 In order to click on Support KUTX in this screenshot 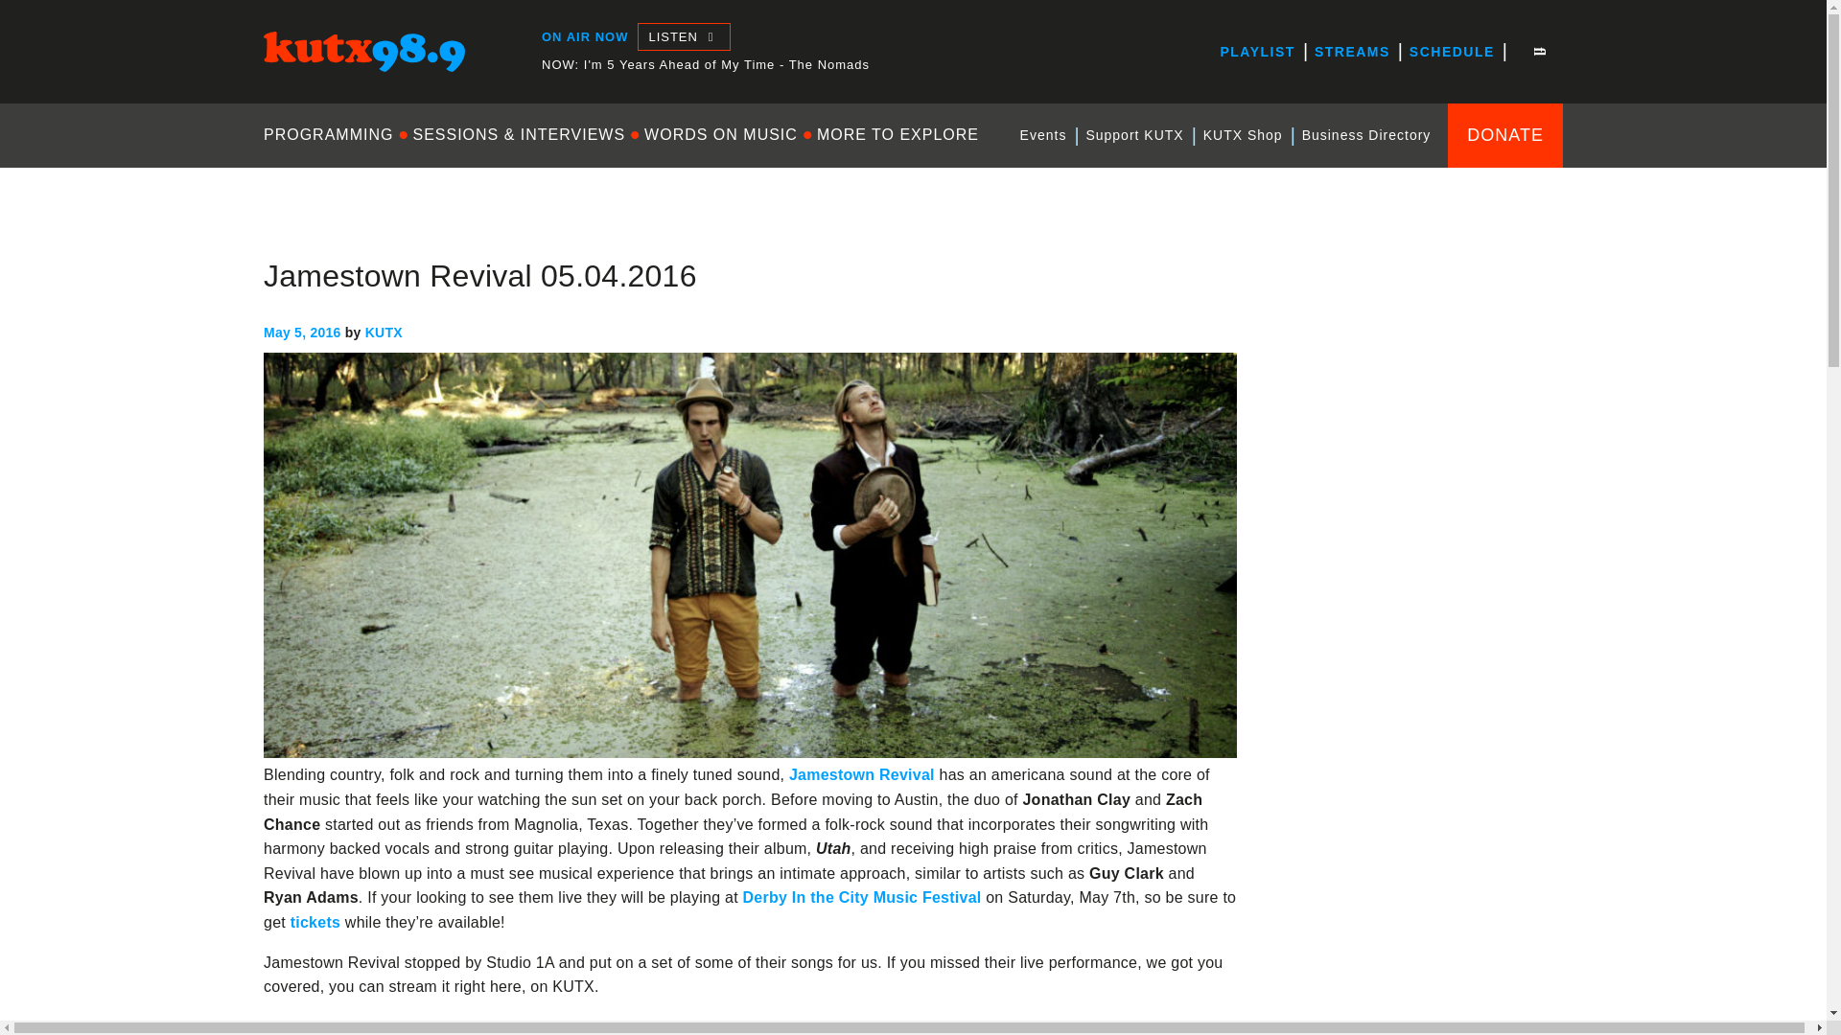, I will do `click(1133, 135)`.